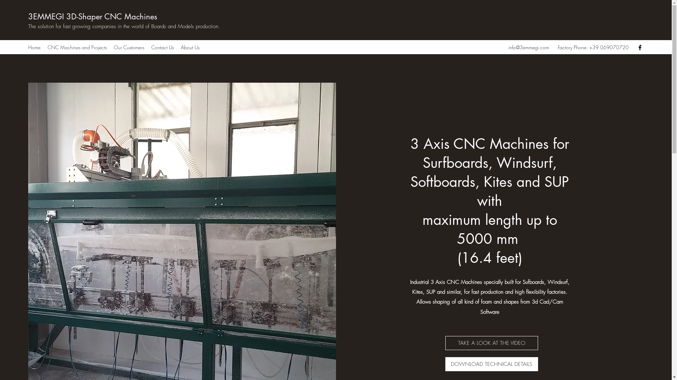 The image size is (677, 380). What do you see at coordinates (77, 47) in the screenshot?
I see `CNC Machines and Projects` at bounding box center [77, 47].